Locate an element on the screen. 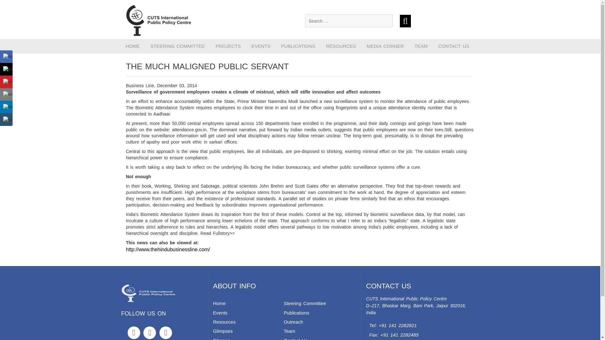 This screenshot has height=340, width=605. CONTACT US is located at coordinates (454, 46).